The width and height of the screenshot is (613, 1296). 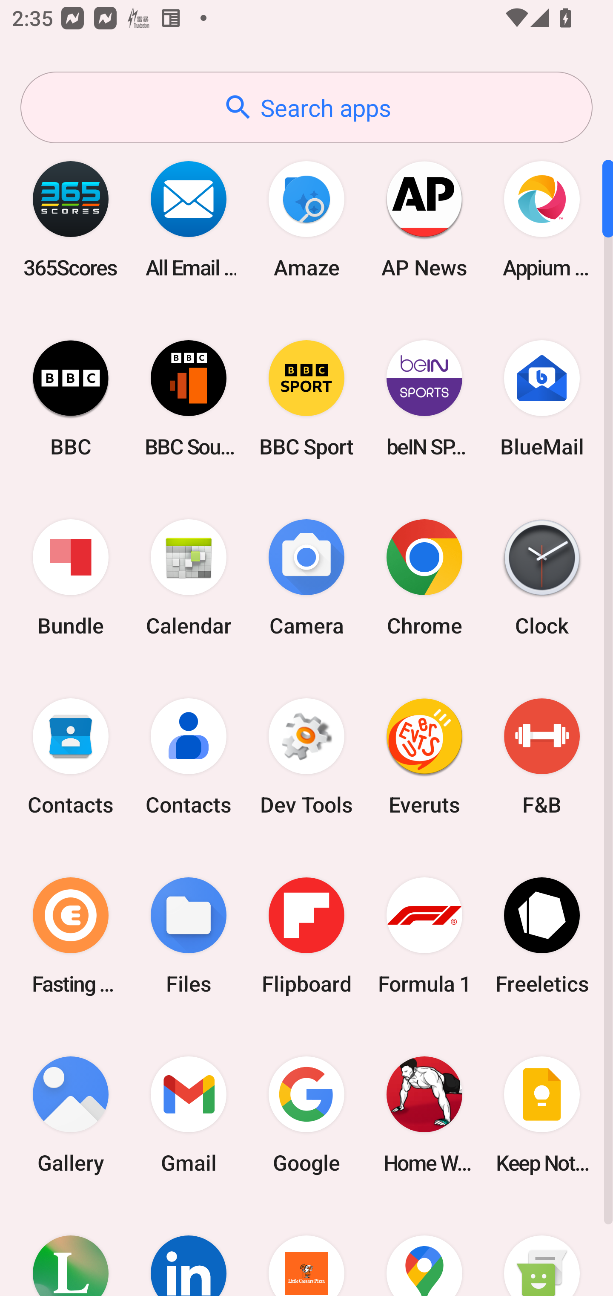 What do you see at coordinates (71, 935) in the screenshot?
I see `Fasting Coach` at bounding box center [71, 935].